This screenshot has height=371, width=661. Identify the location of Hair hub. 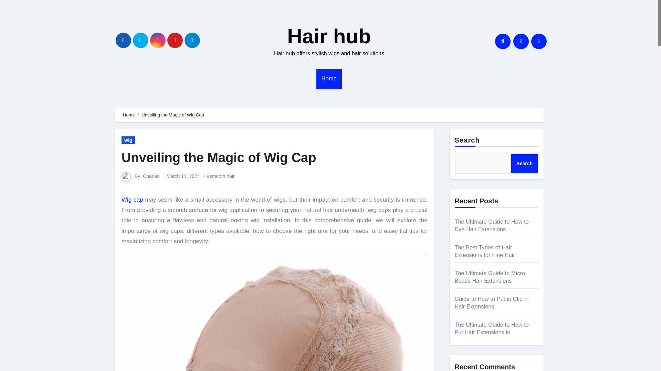
(329, 36).